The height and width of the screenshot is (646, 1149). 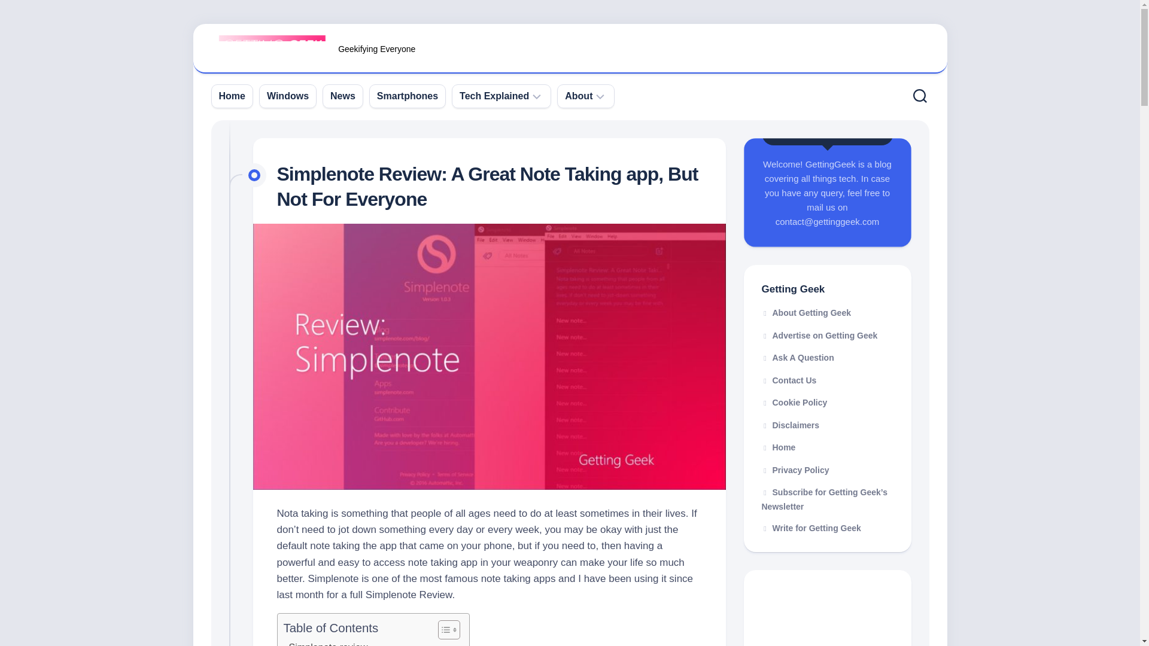 What do you see at coordinates (232, 96) in the screenshot?
I see `Home` at bounding box center [232, 96].